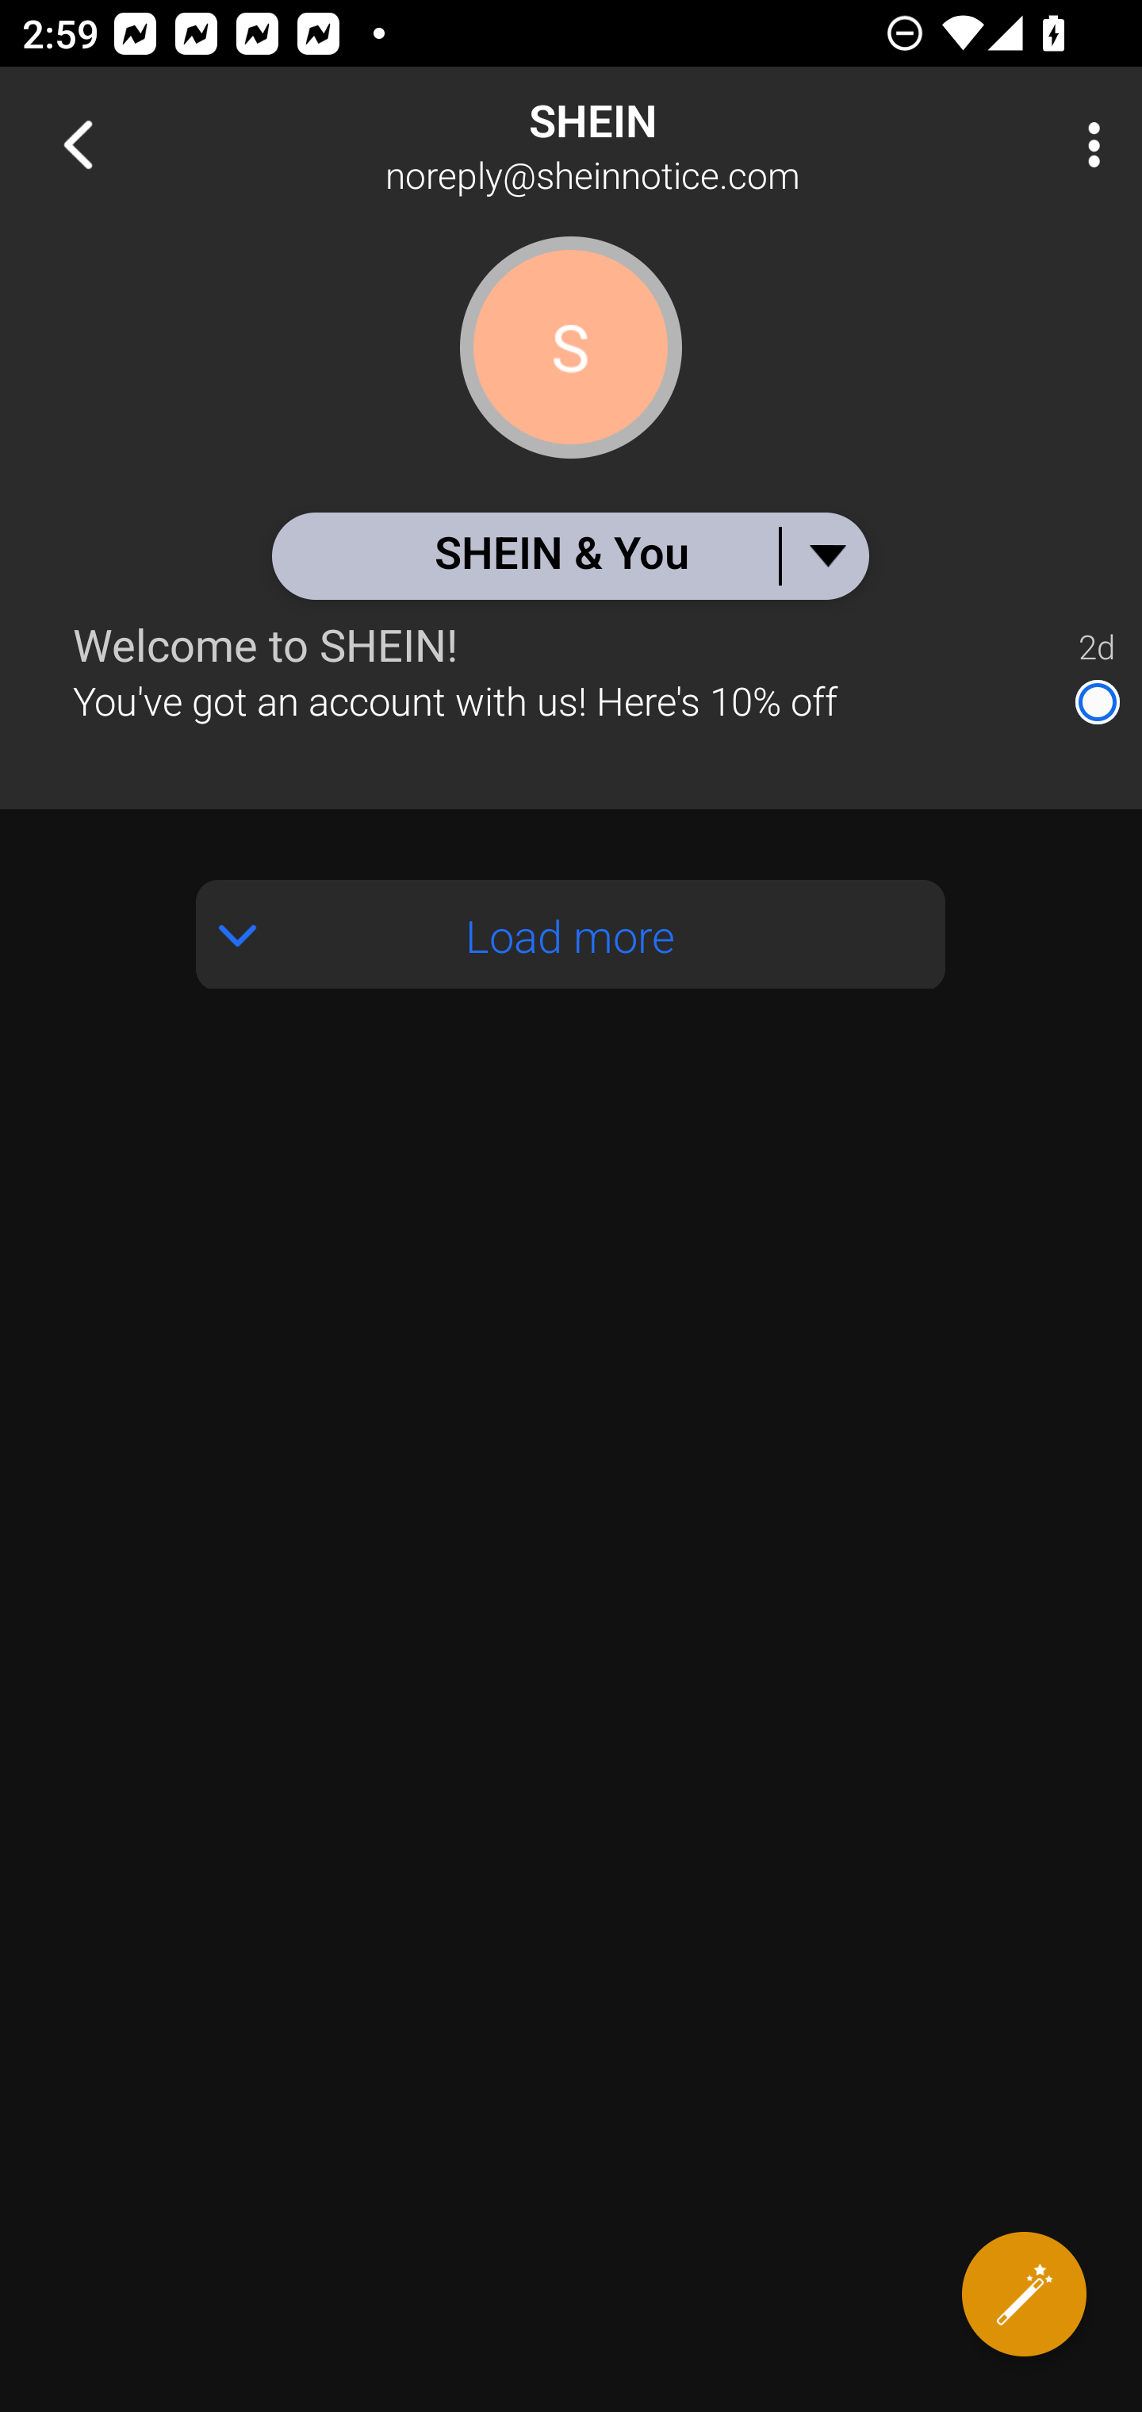 Image resolution: width=1142 pixels, height=2412 pixels. What do you see at coordinates (78, 144) in the screenshot?
I see `Navigate up` at bounding box center [78, 144].